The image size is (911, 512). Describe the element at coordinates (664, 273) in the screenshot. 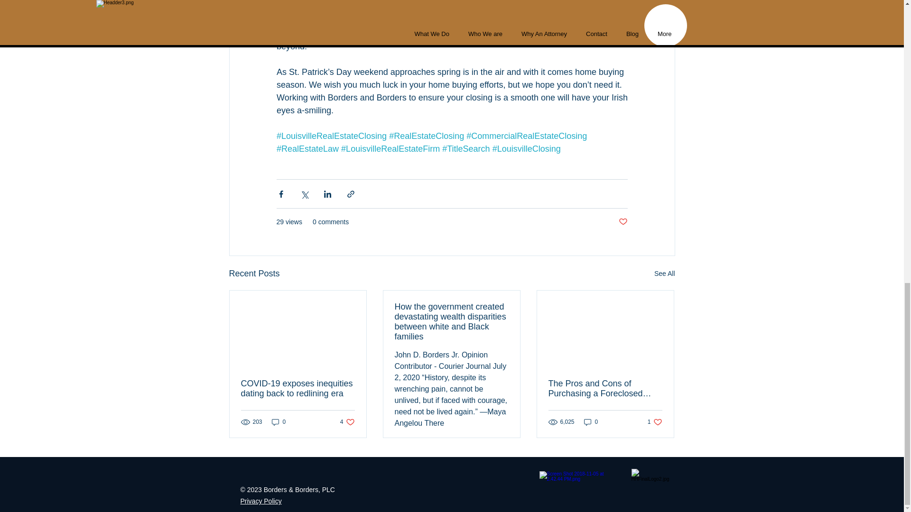

I see `0` at that location.